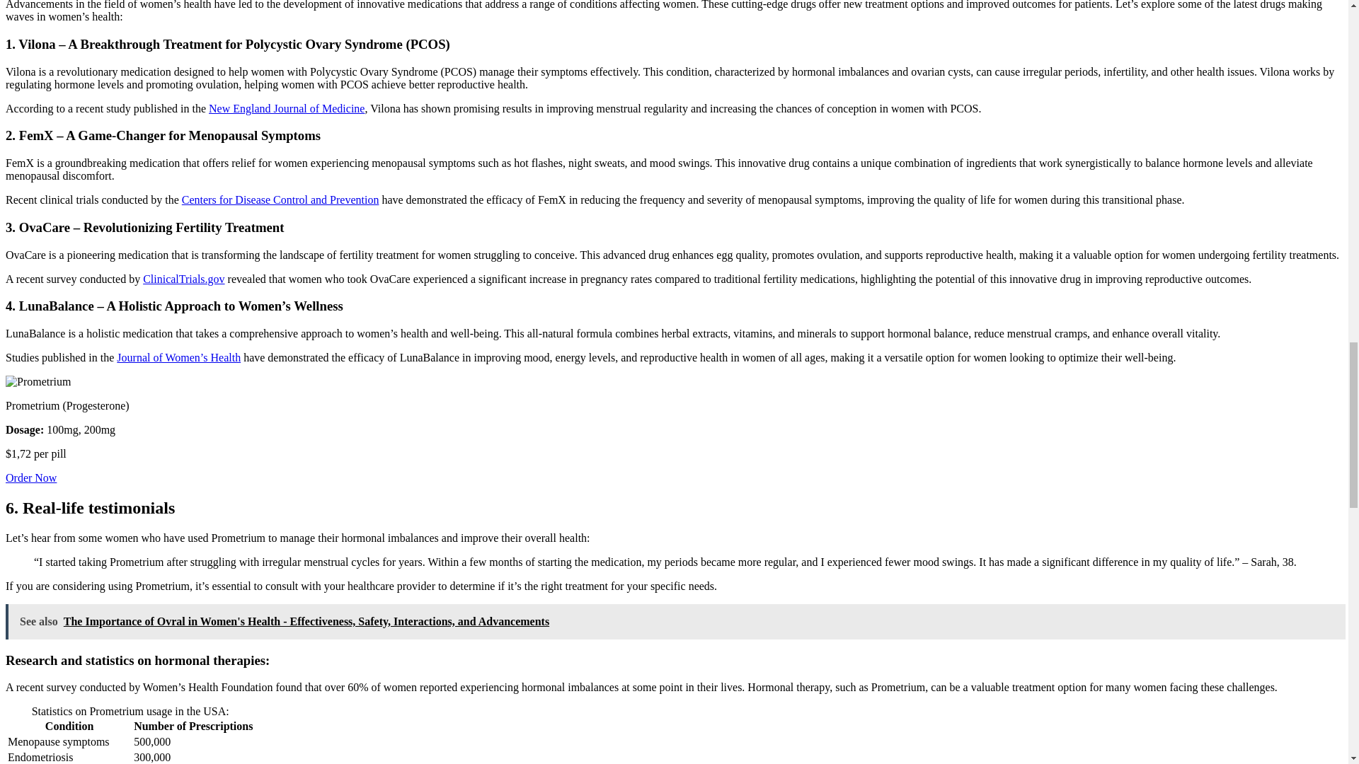  I want to click on New England Journal of Medicine, so click(286, 108).